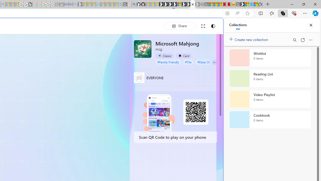  I want to click on Reading List collection, 0 items, so click(270, 78).